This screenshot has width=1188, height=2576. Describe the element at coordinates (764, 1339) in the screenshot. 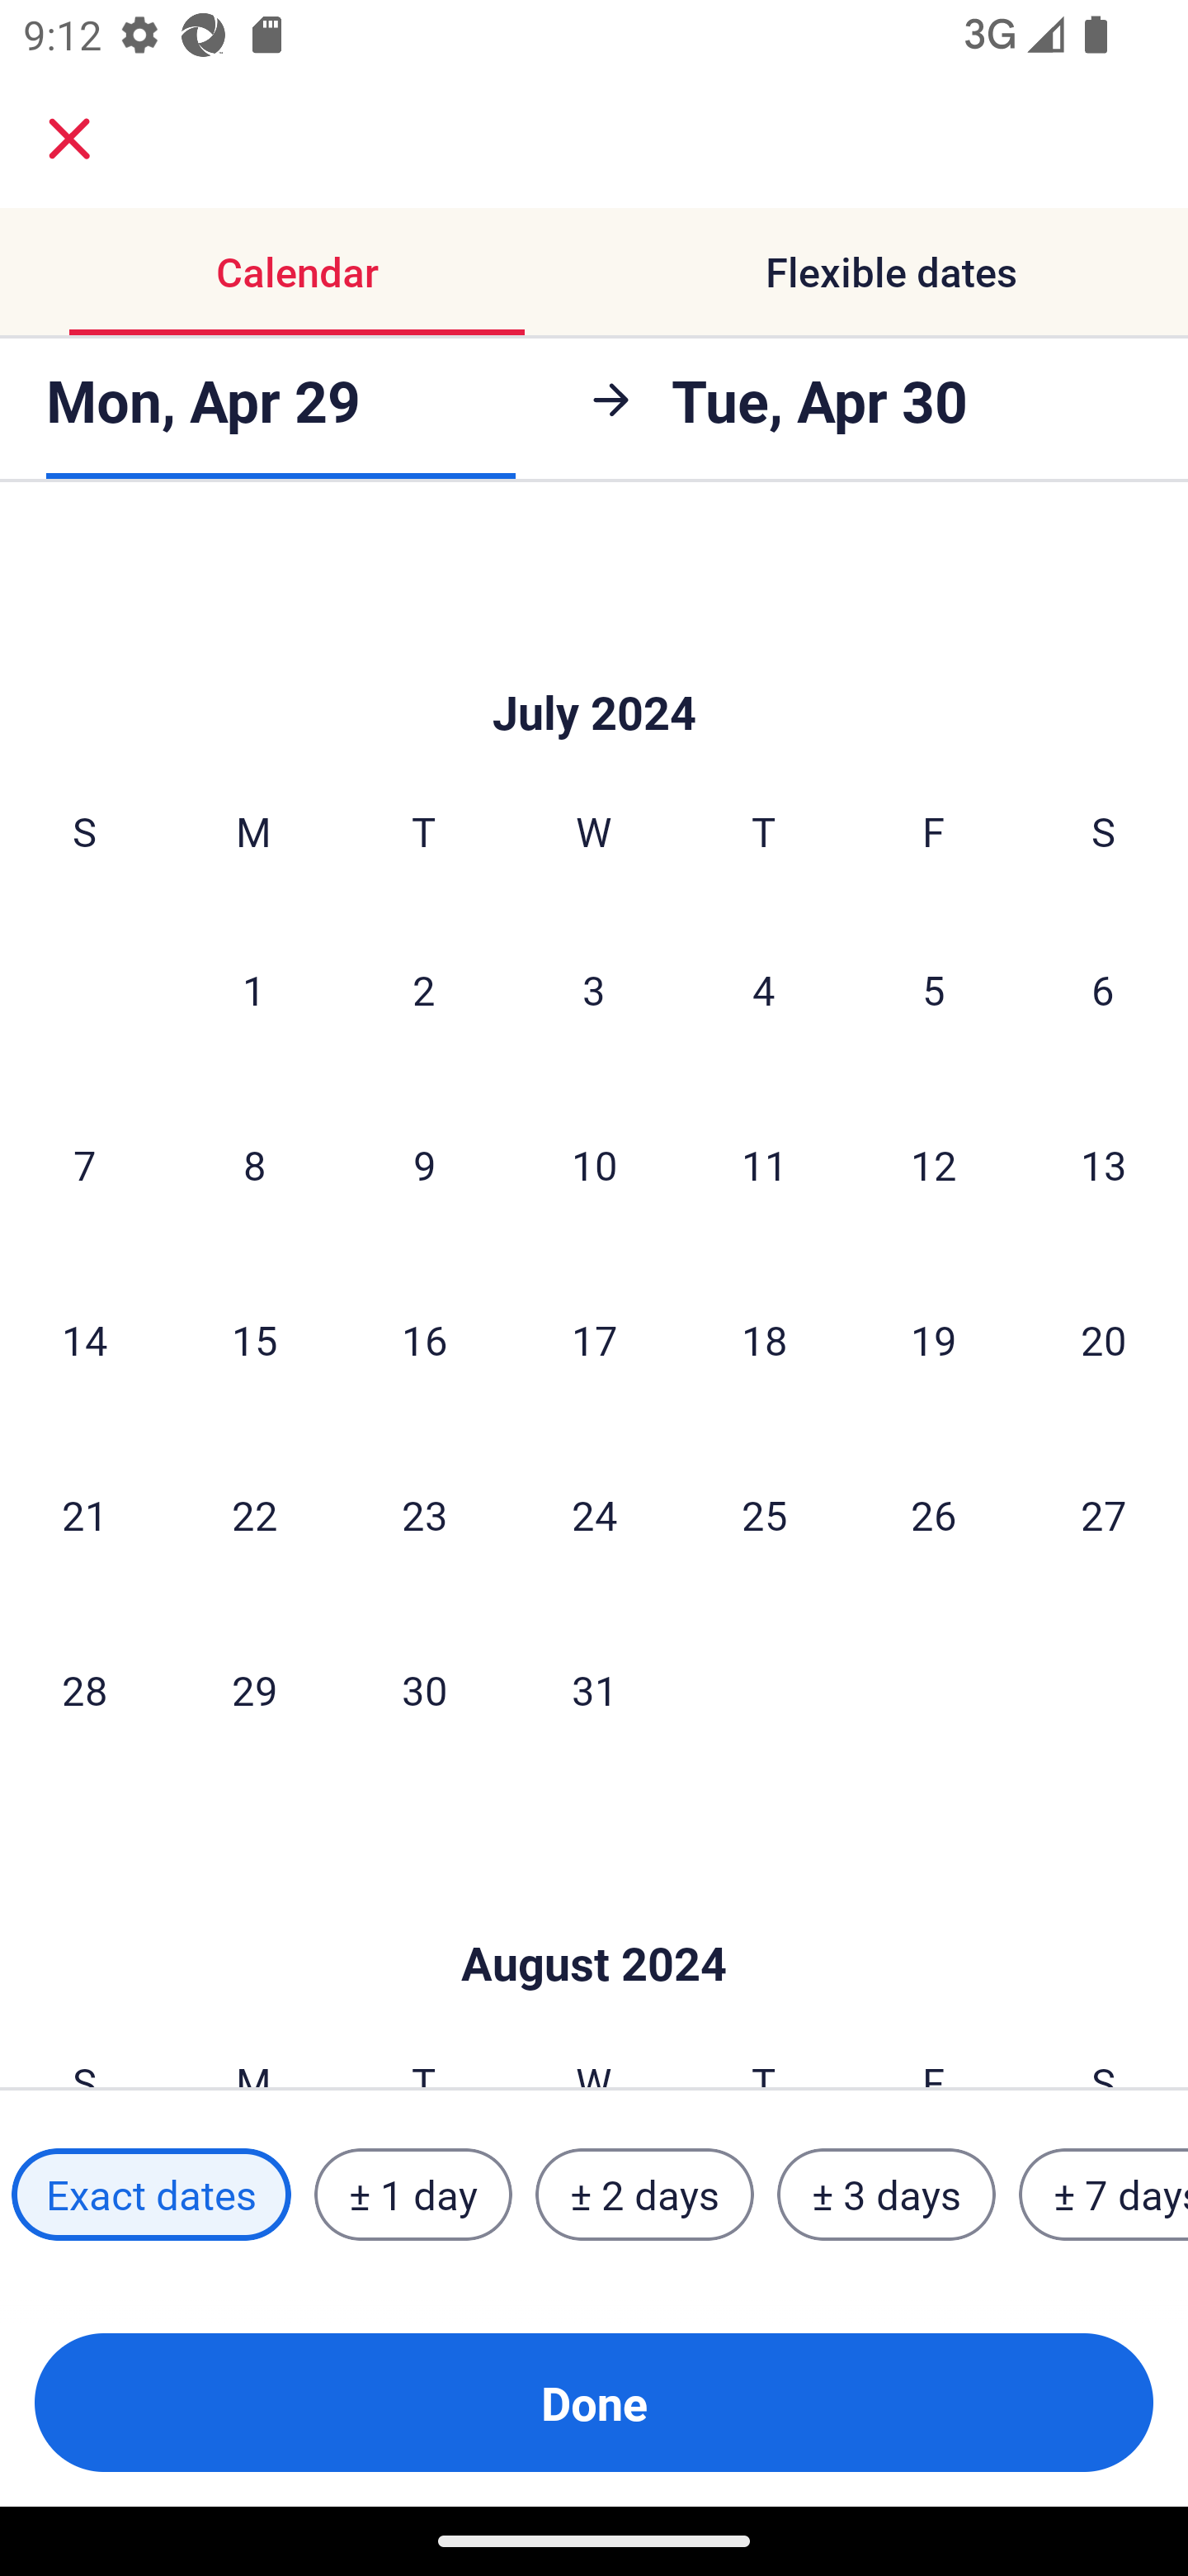

I see `18 Thursday, July 18, 2024` at that location.